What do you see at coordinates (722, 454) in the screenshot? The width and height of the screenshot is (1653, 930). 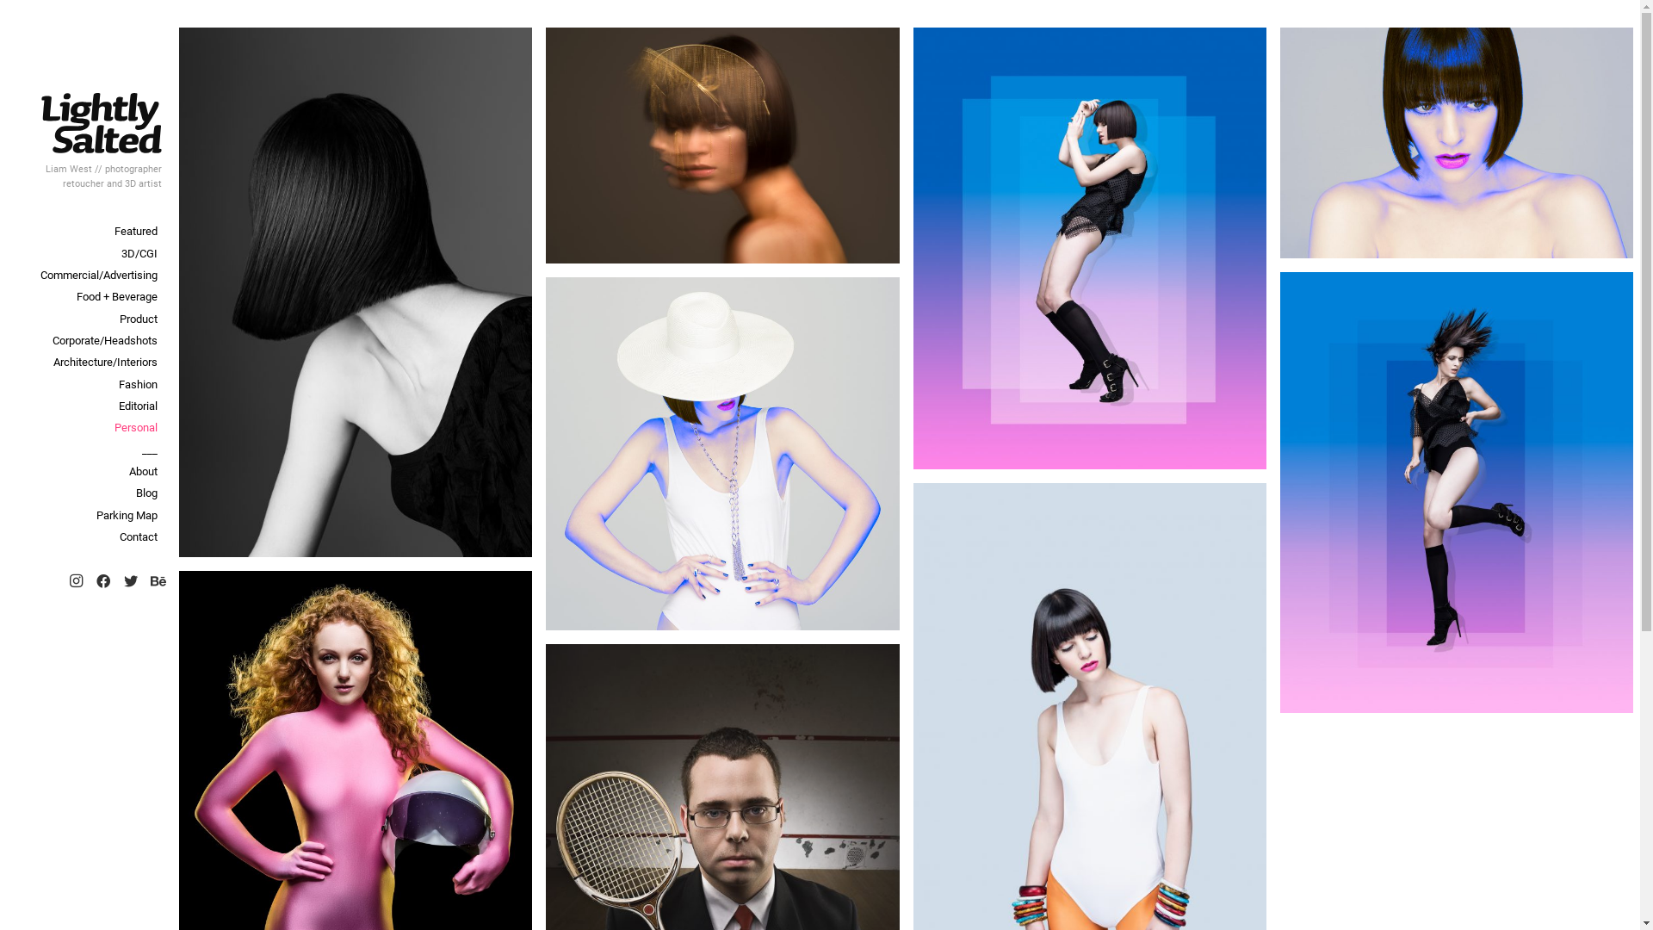 I see `120-LilyHabermehl_1202_web` at bounding box center [722, 454].